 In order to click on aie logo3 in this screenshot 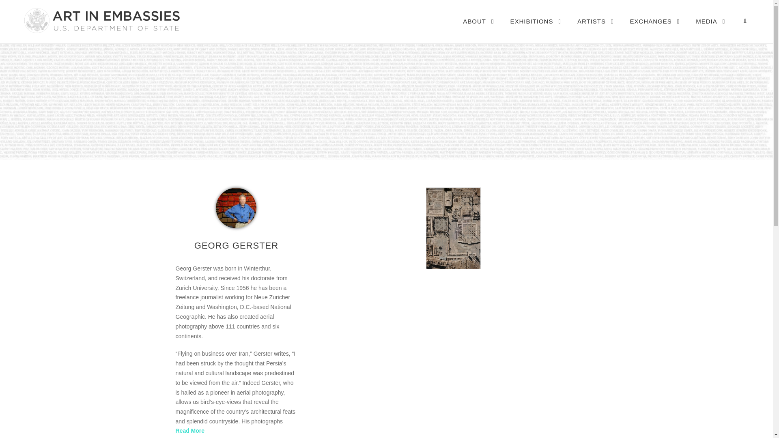, I will do `click(101, 20)`.